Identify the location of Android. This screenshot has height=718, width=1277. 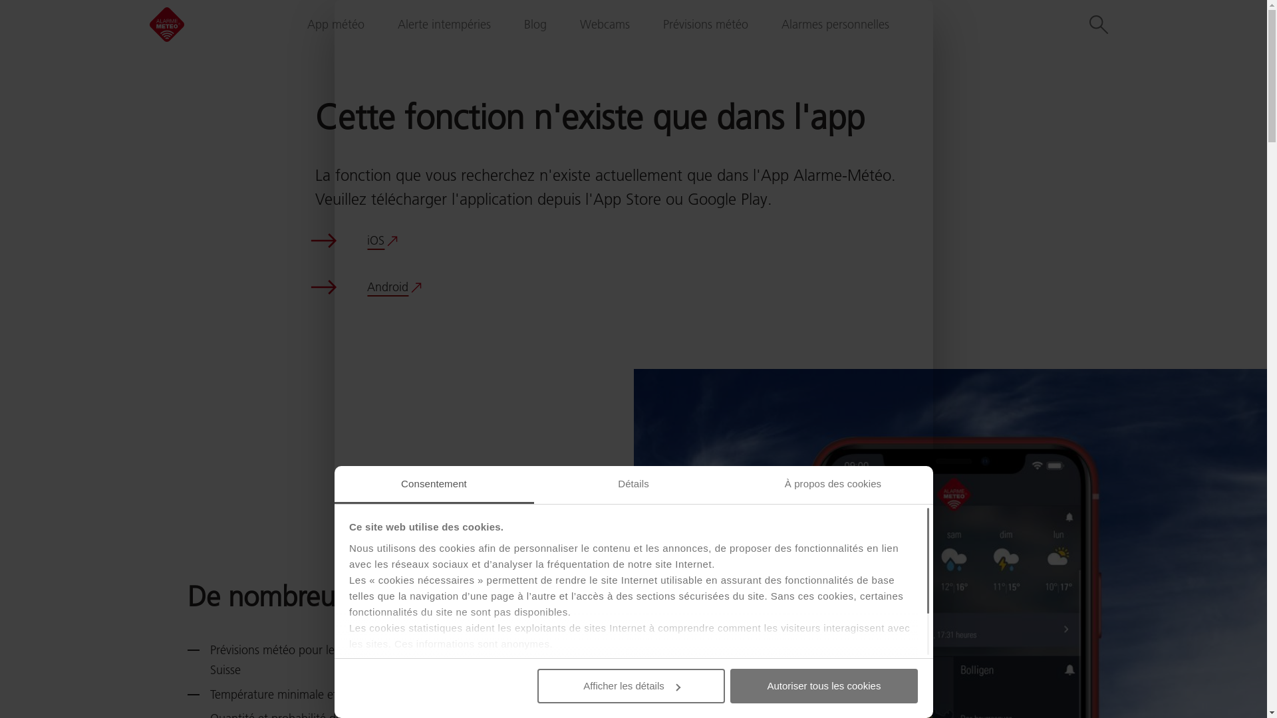
(394, 287).